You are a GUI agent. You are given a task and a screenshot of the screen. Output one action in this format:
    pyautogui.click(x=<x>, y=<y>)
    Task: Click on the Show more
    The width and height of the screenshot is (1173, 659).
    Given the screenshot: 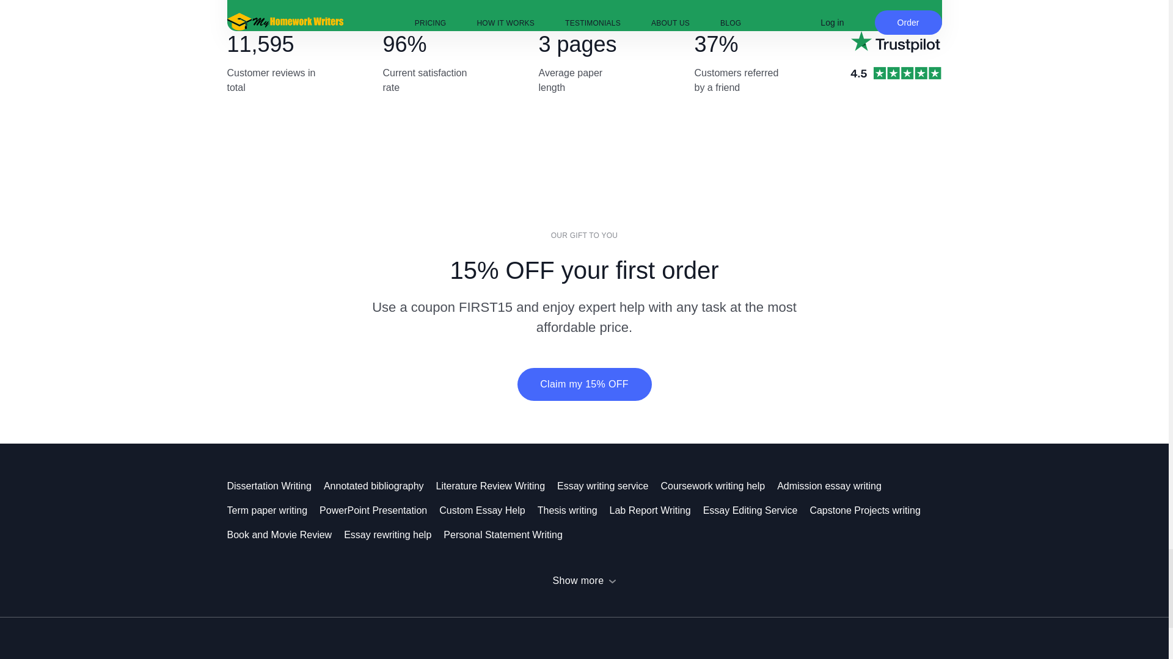 What is the action you would take?
    pyautogui.click(x=584, y=580)
    